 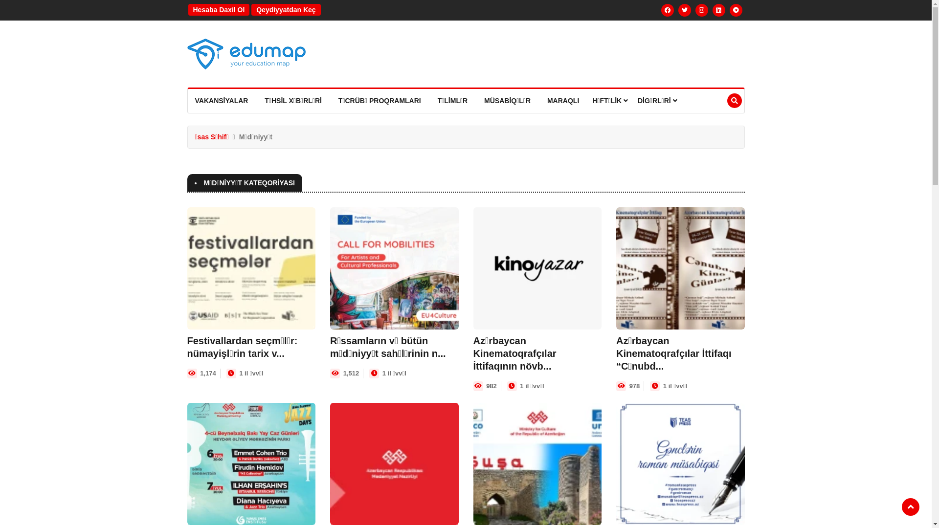 What do you see at coordinates (351, 374) in the screenshot?
I see `1,512` at bounding box center [351, 374].